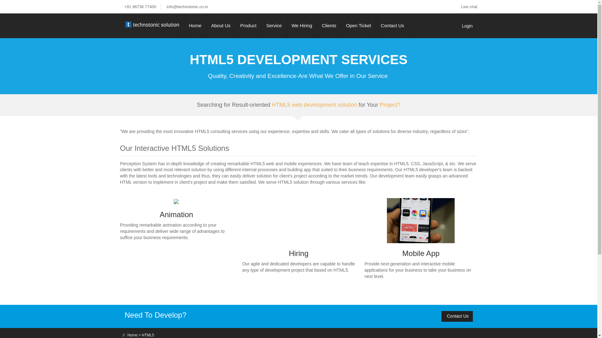  Describe the element at coordinates (329, 26) in the screenshot. I see `Clients` at that location.